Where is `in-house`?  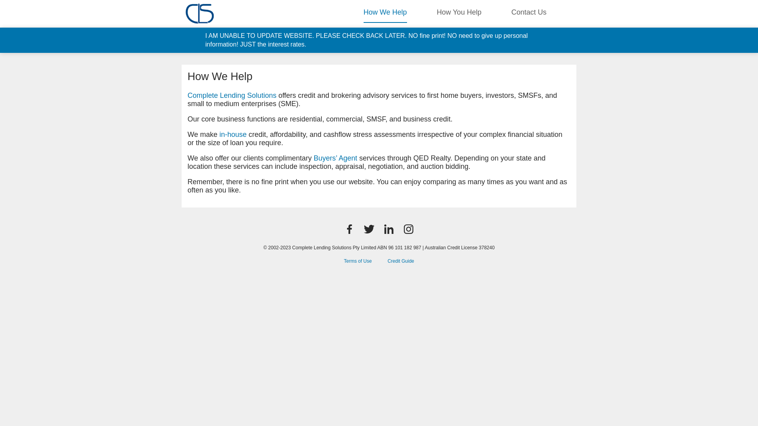 in-house is located at coordinates (233, 135).